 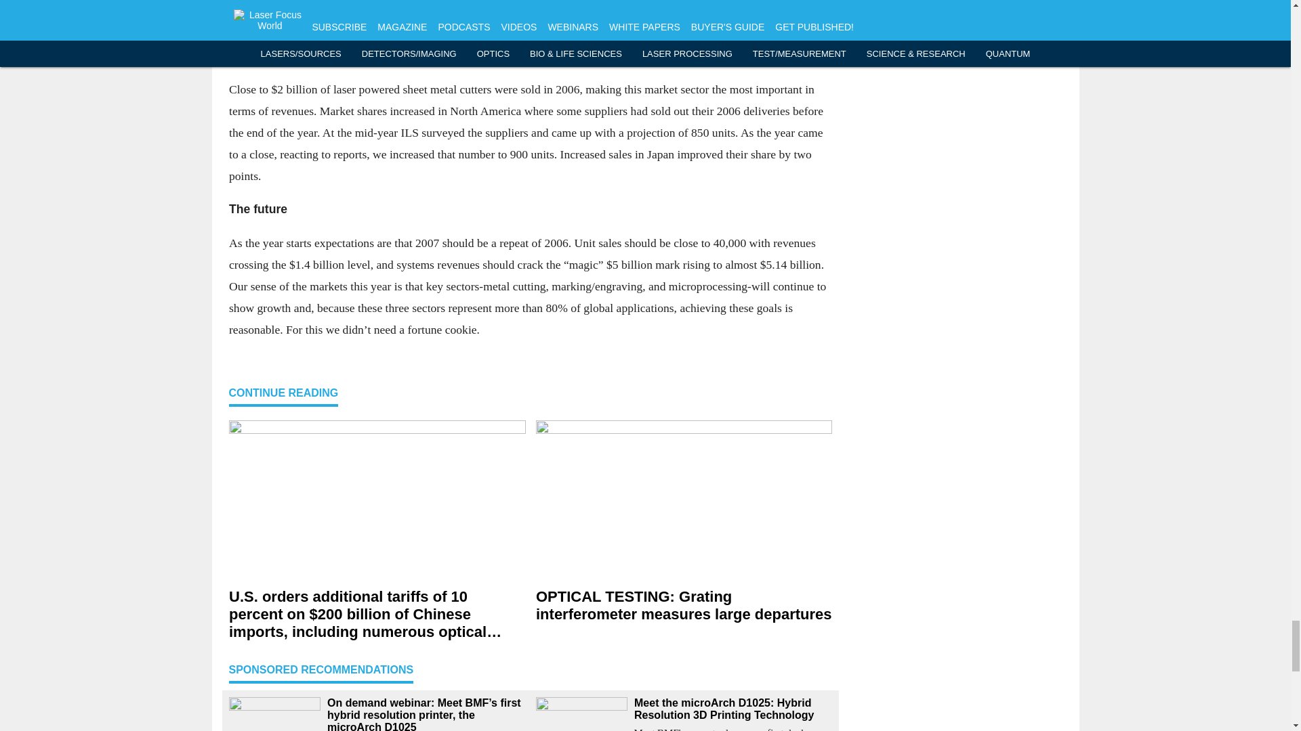 What do you see at coordinates (530, 5) in the screenshot?
I see `Th 0701ilsmarkets08` at bounding box center [530, 5].